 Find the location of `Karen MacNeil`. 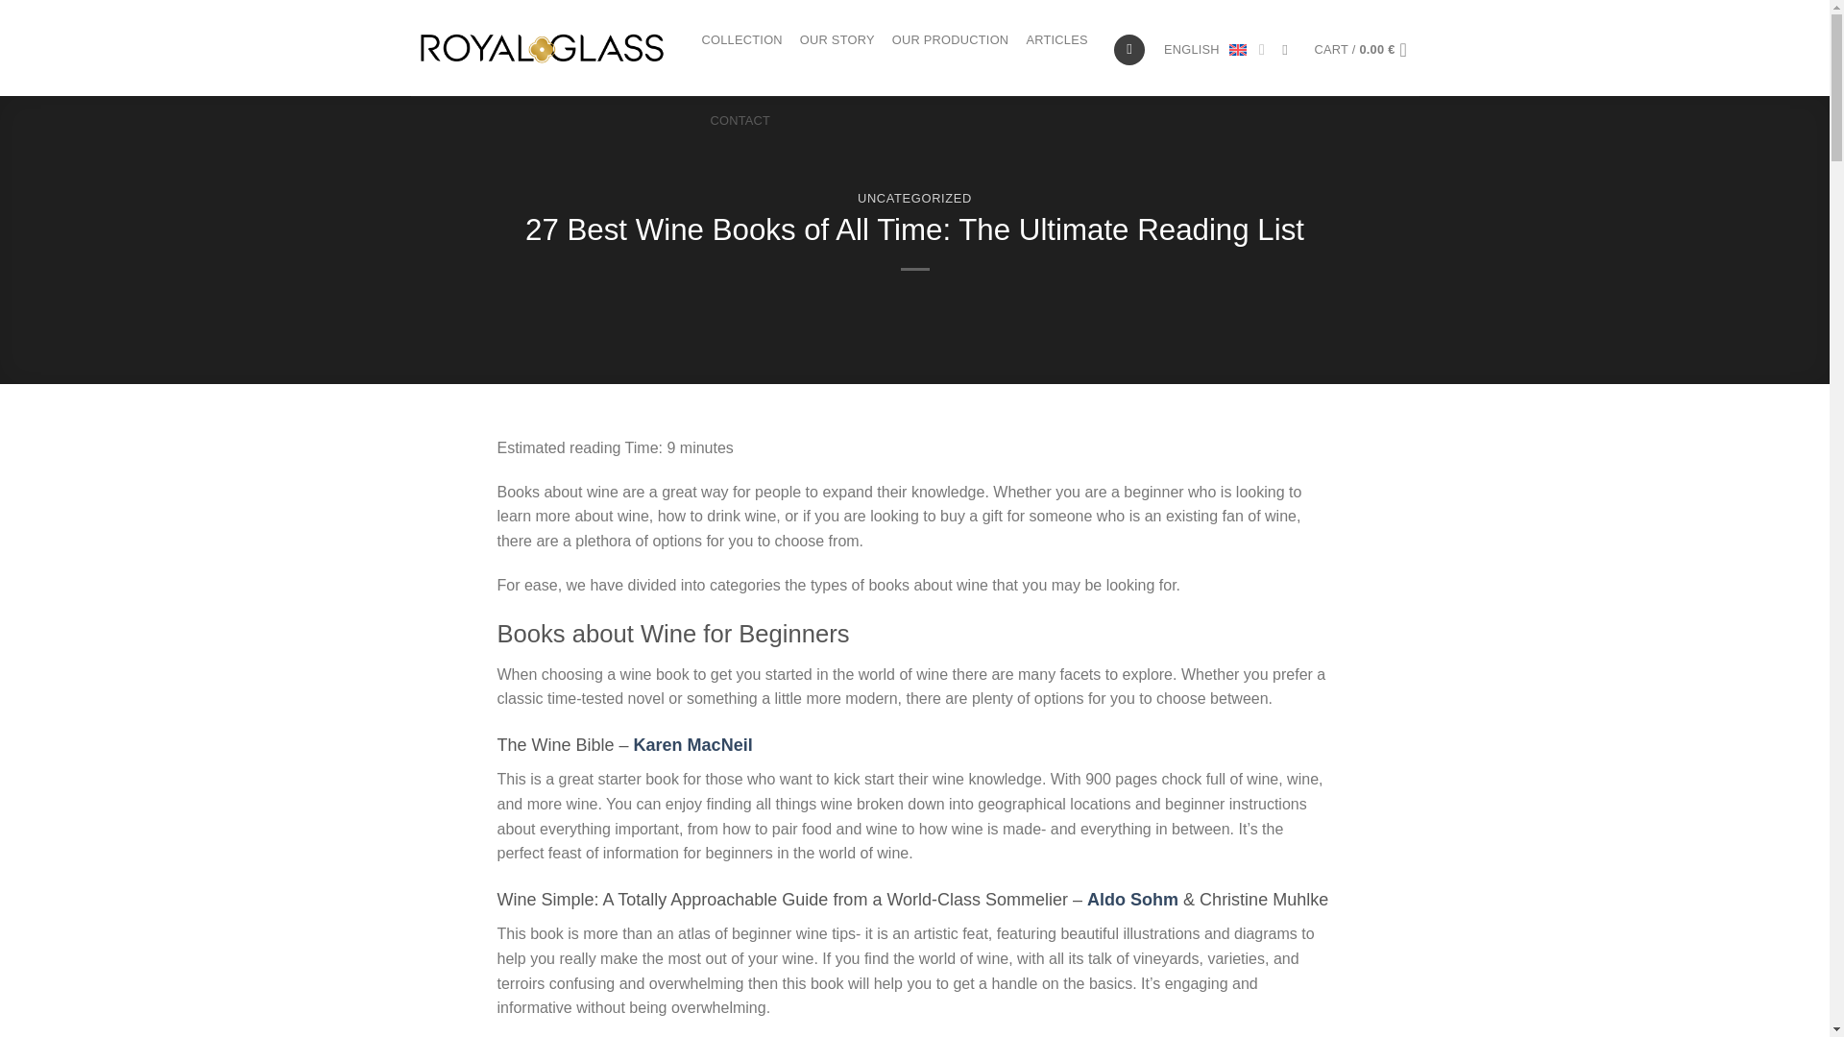

Karen MacNeil is located at coordinates (693, 745).